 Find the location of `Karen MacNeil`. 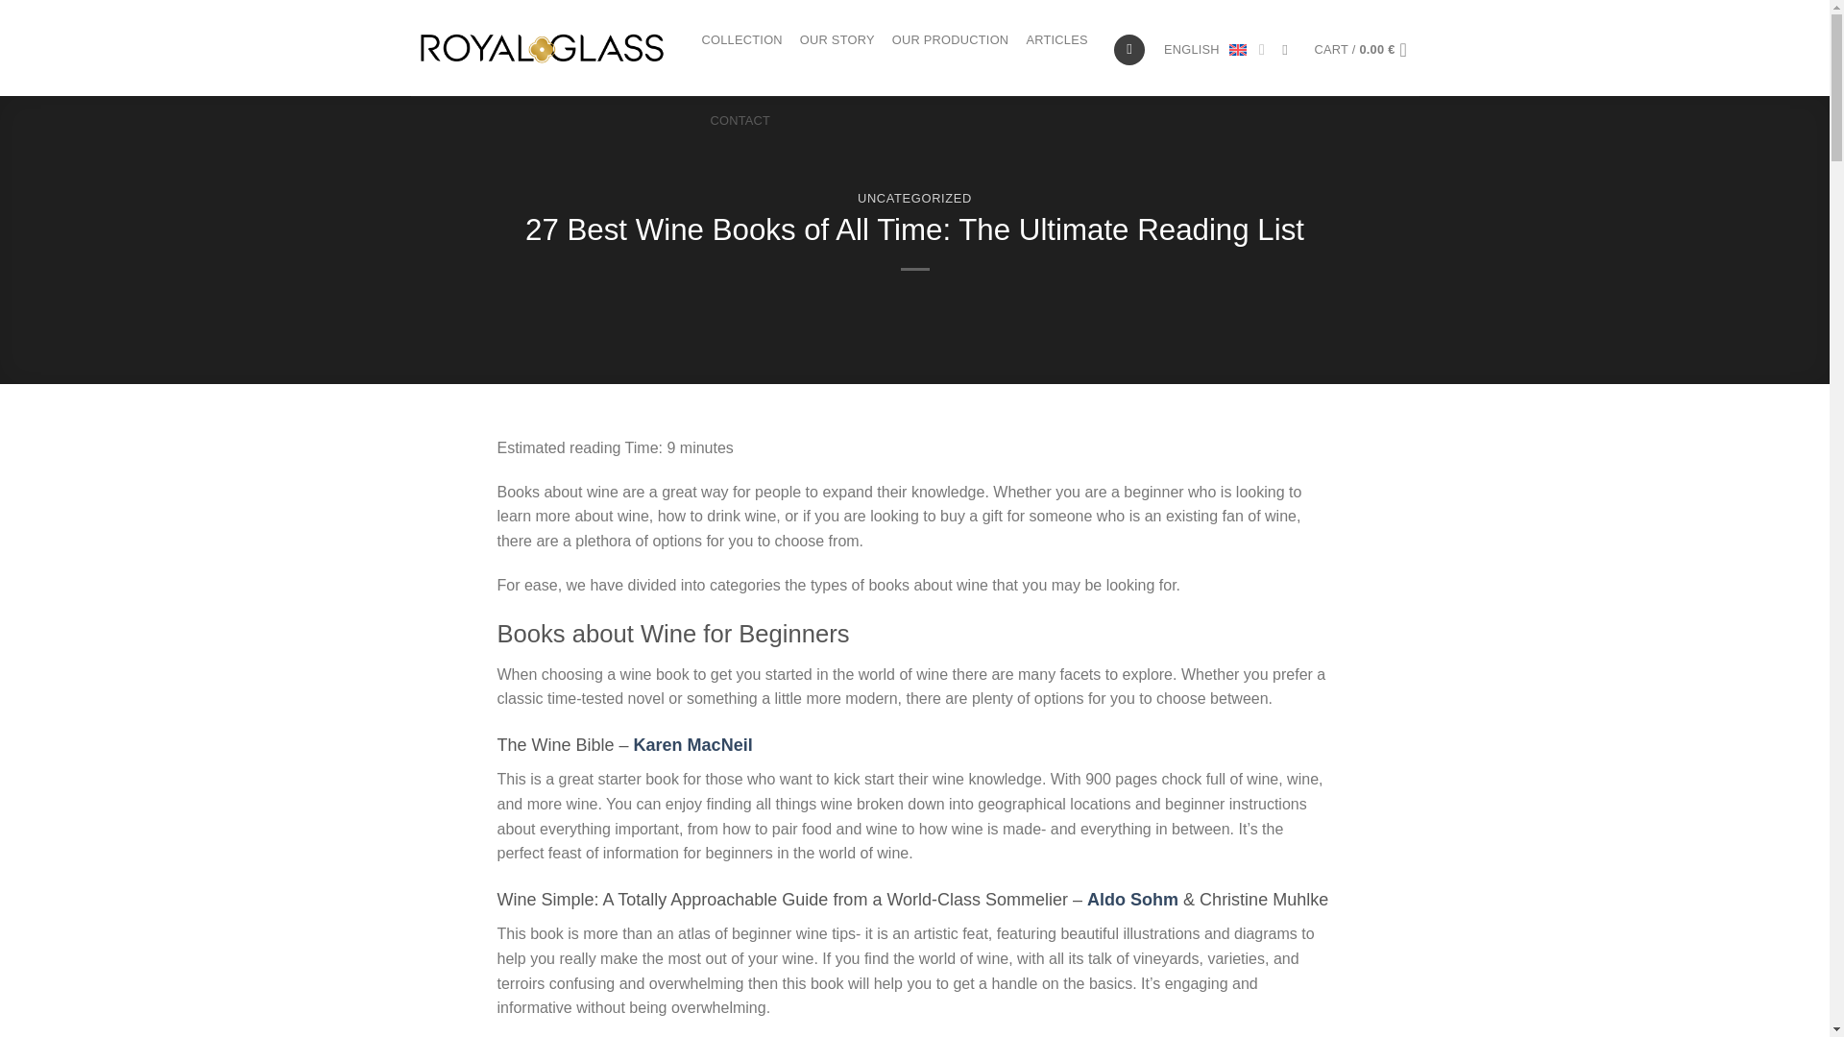

Karen MacNeil is located at coordinates (693, 745).